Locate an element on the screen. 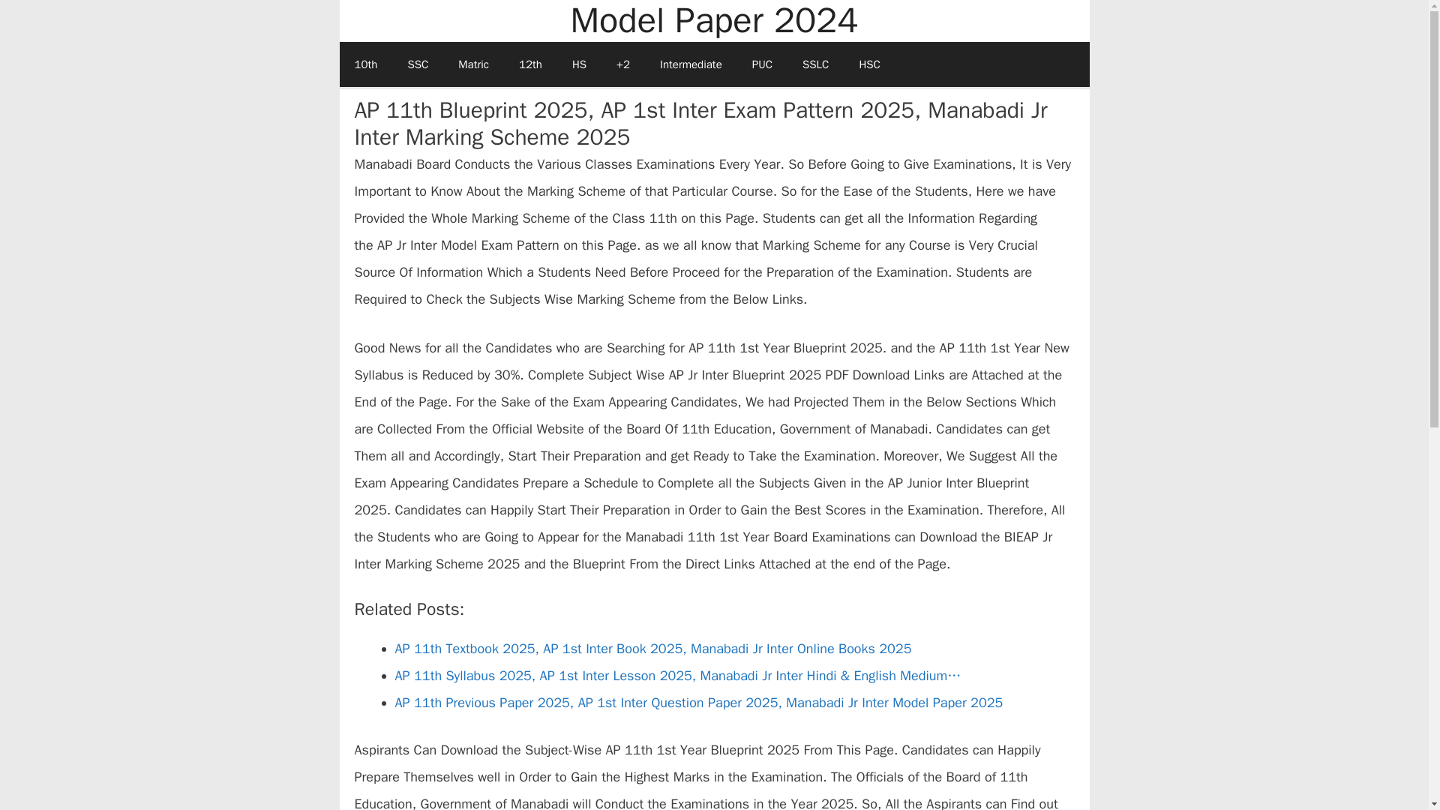  Model Paper 2024 is located at coordinates (714, 21).